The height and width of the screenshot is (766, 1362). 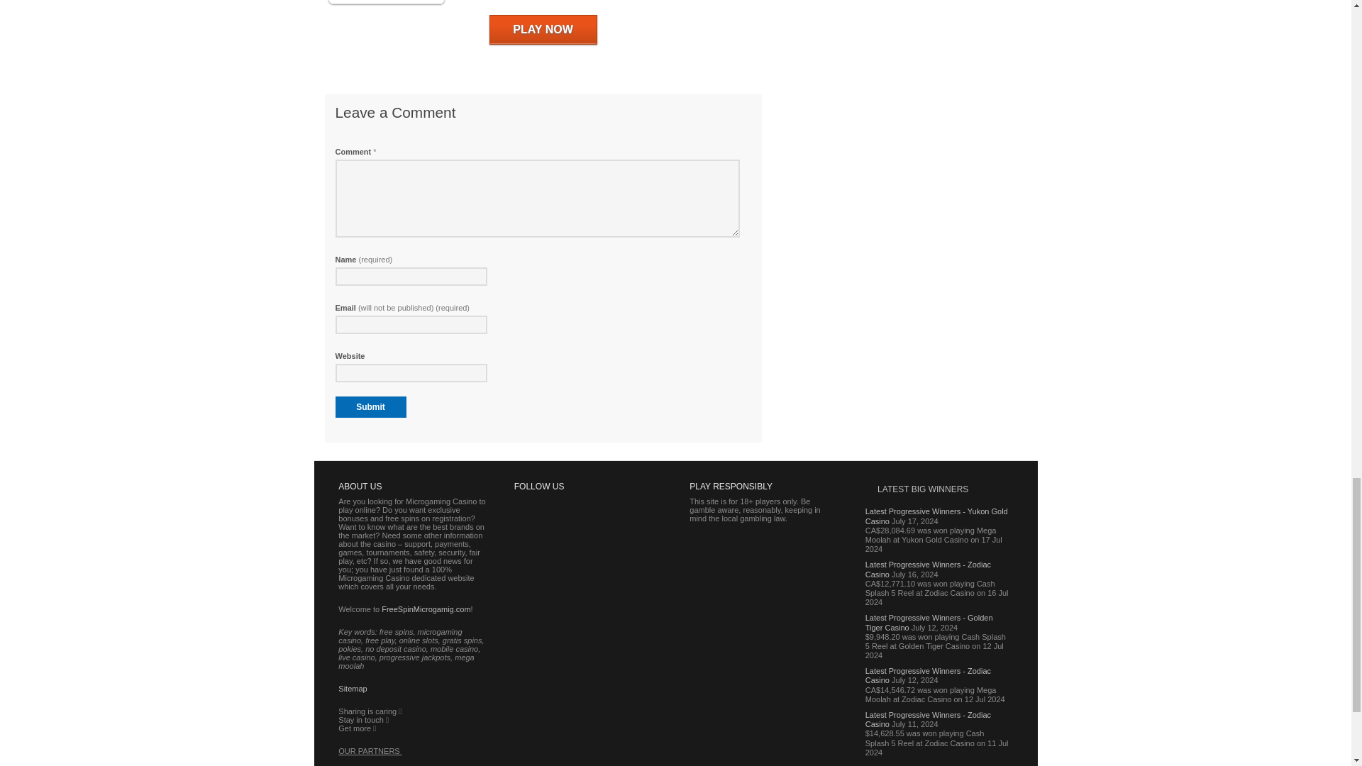 What do you see at coordinates (533, 534) in the screenshot?
I see `Follow us on Facebook` at bounding box center [533, 534].